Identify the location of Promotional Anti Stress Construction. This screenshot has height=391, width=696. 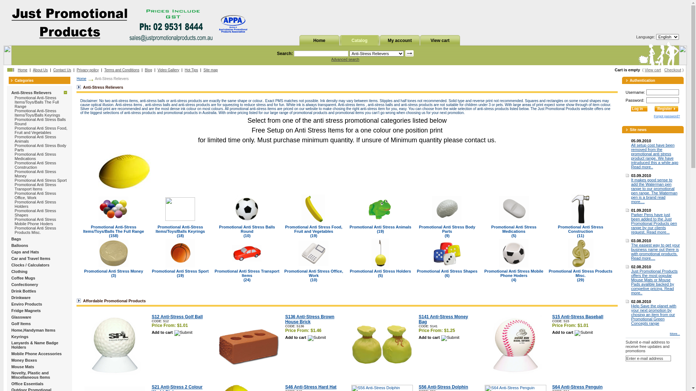
(35, 165).